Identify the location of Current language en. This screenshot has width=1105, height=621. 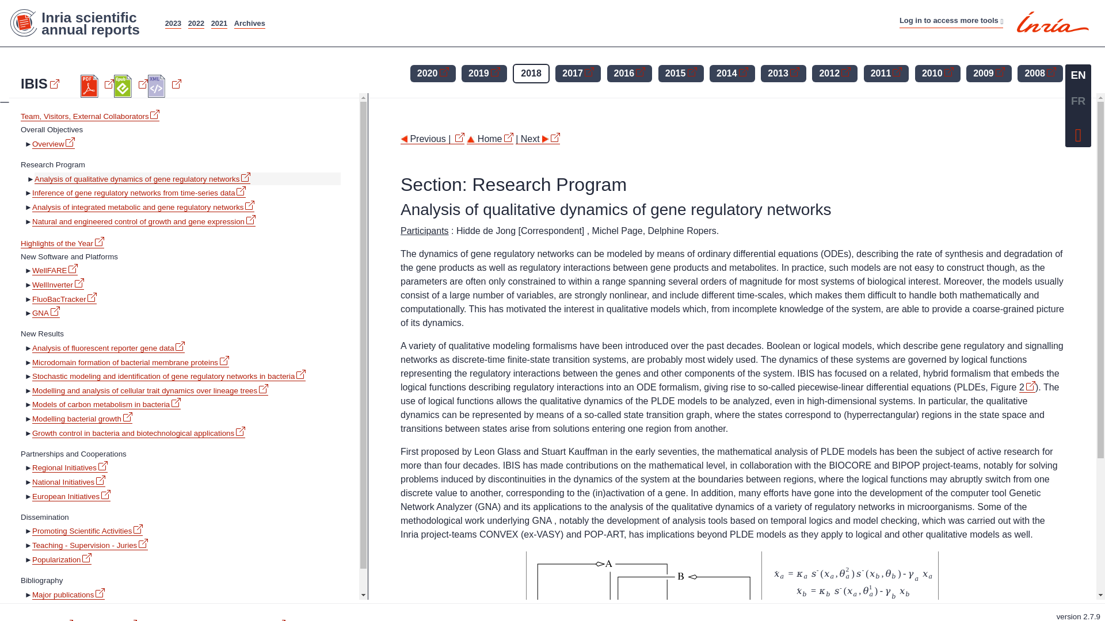
(1078, 75).